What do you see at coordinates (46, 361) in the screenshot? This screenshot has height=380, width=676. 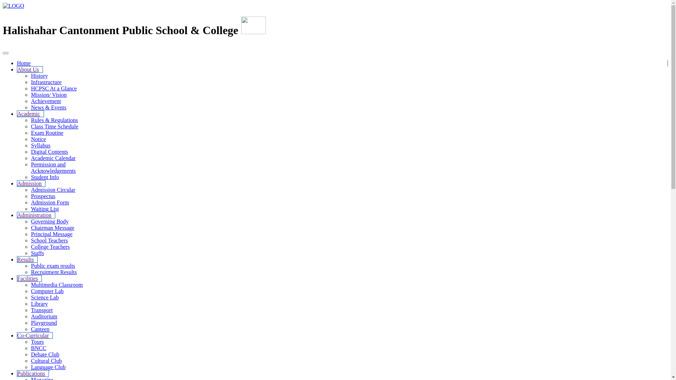 I see `Cultural Club` at bounding box center [46, 361].